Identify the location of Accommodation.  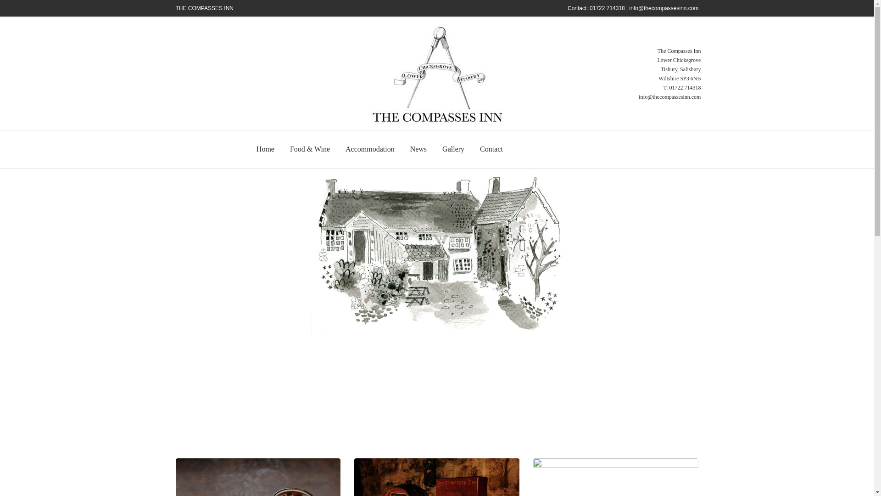
(370, 149).